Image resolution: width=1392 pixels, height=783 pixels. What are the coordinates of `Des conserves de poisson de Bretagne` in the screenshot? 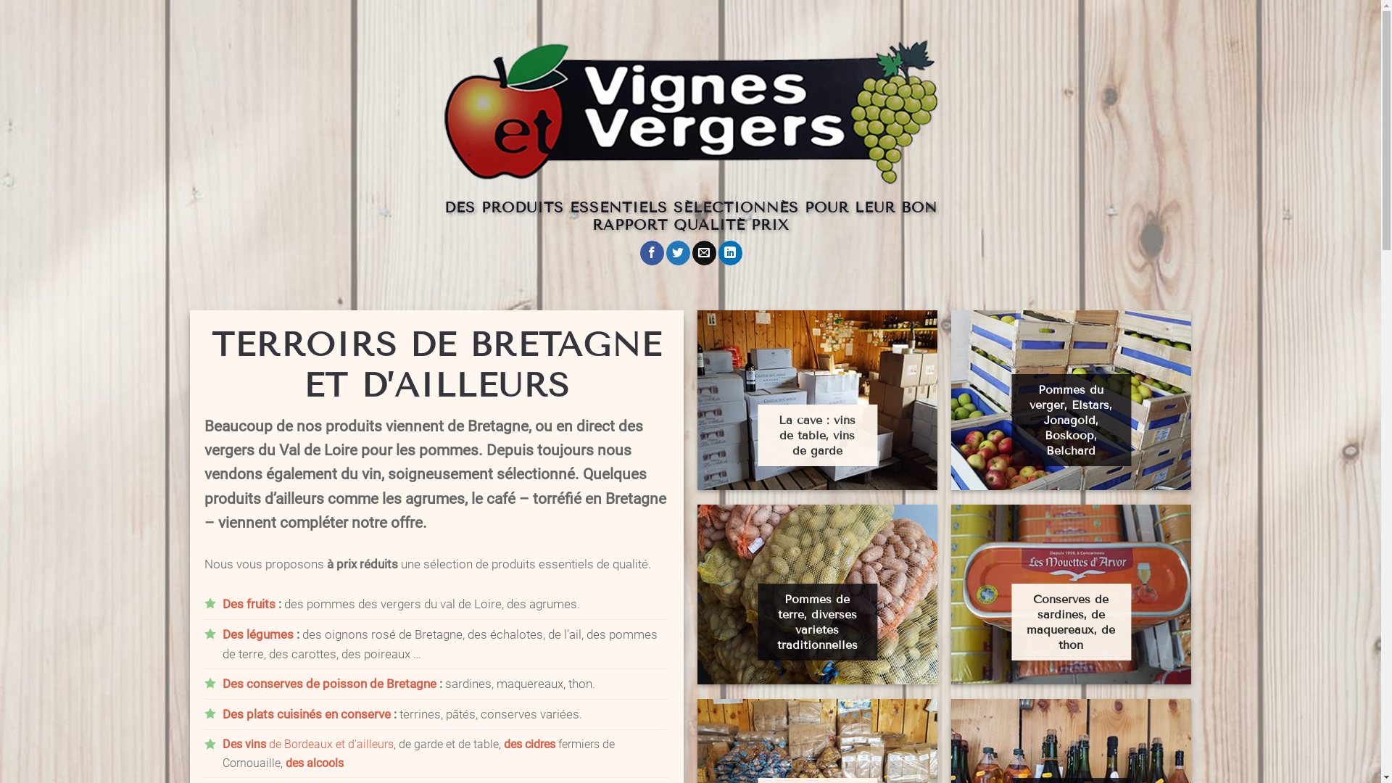 It's located at (329, 684).